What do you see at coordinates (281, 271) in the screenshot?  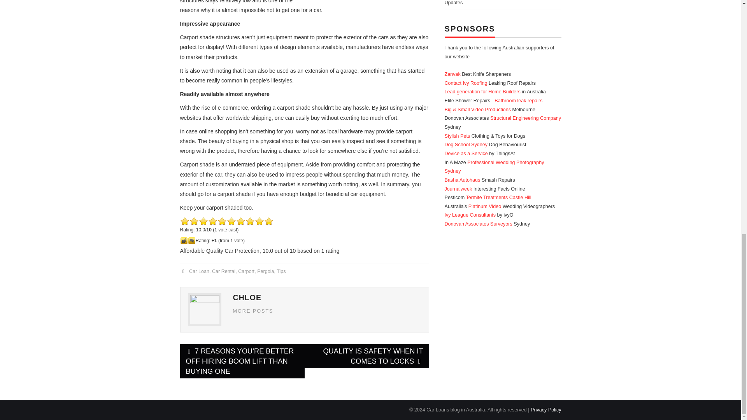 I see `Tips` at bounding box center [281, 271].